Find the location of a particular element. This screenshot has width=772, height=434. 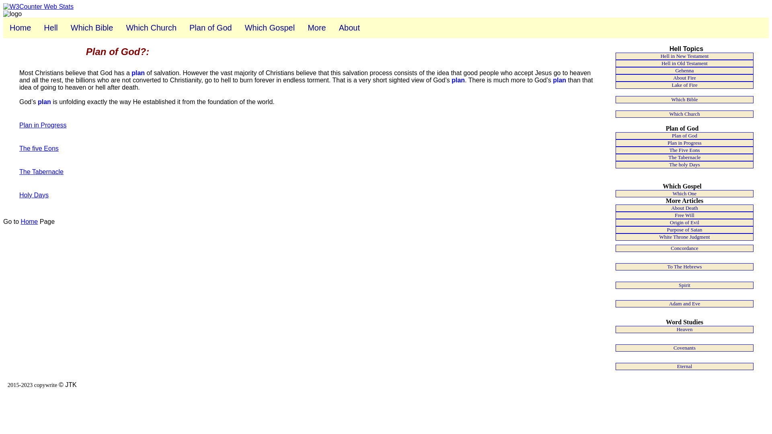

Origin of Evil is located at coordinates (684, 223).